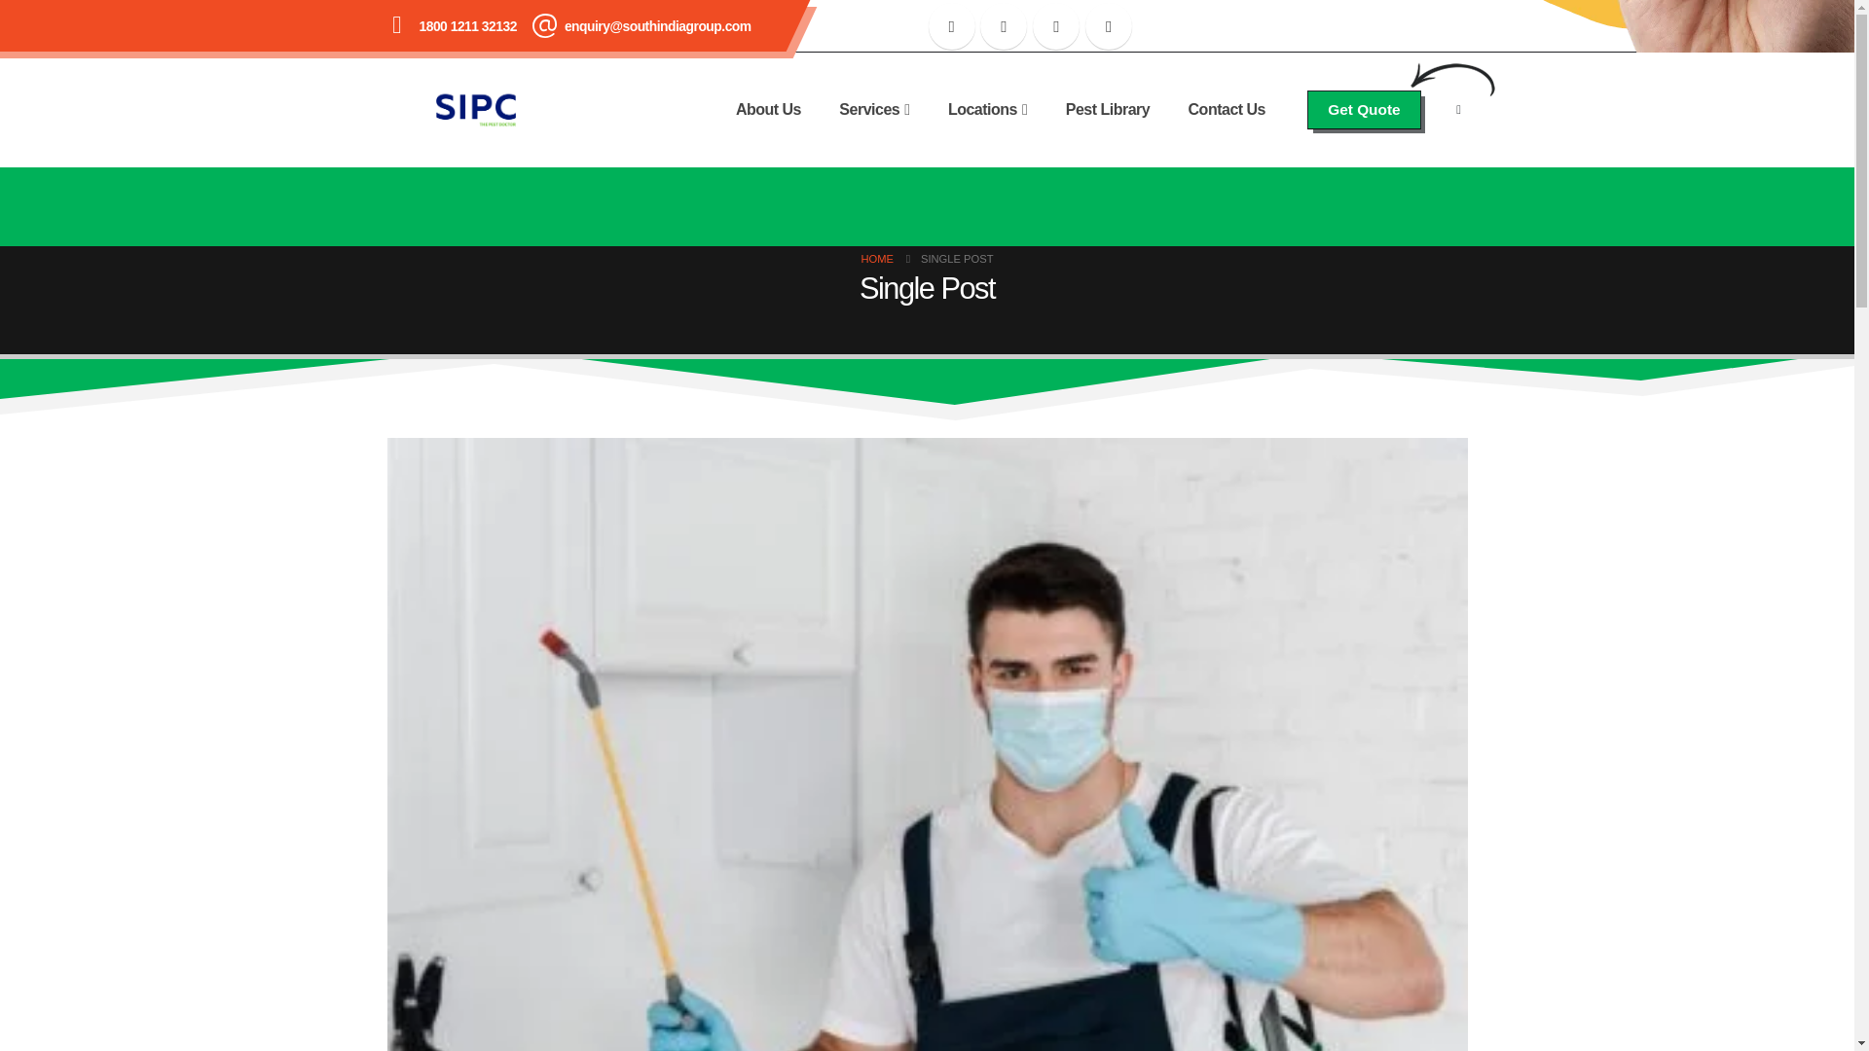  Describe the element at coordinates (1056, 25) in the screenshot. I see `Instagram` at that location.